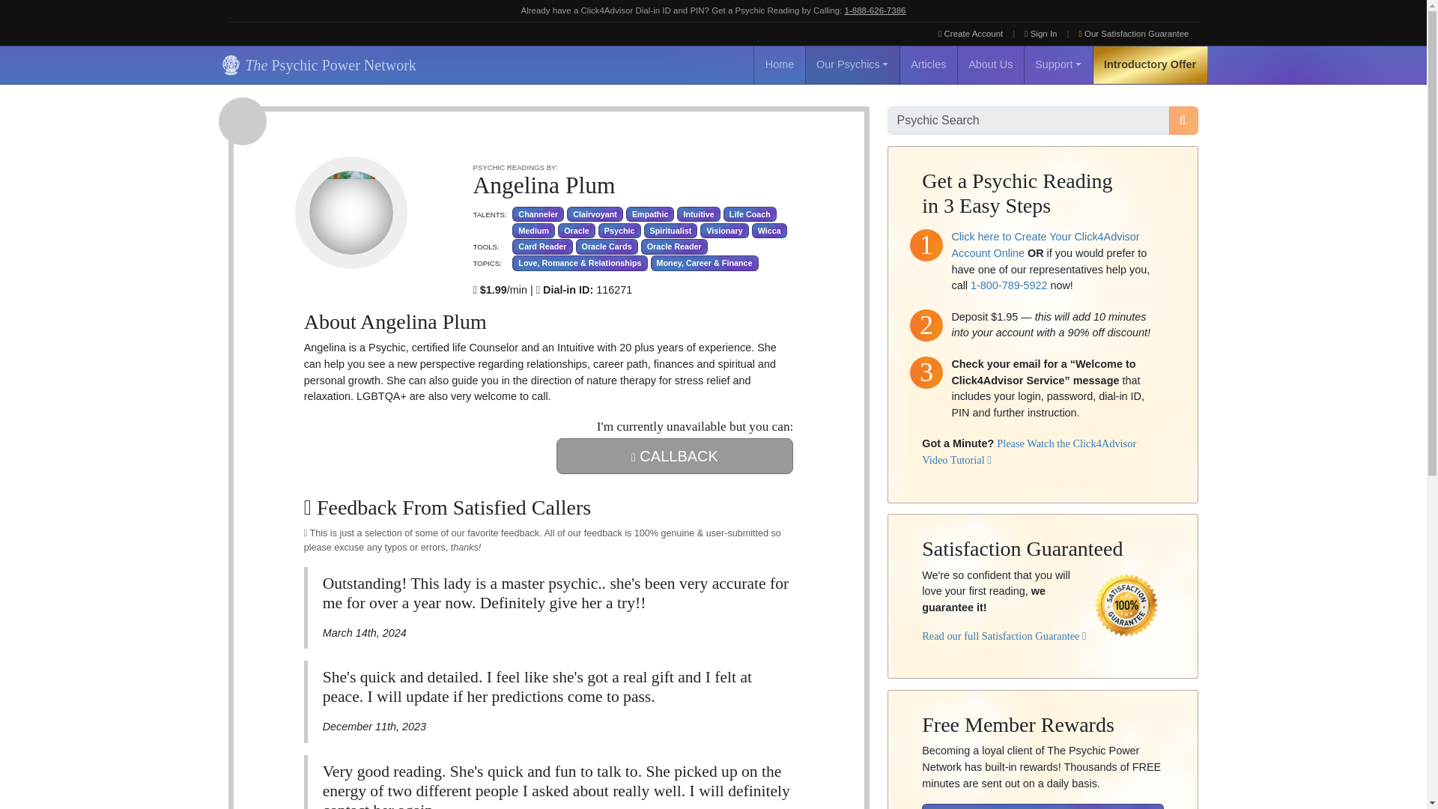 Image resolution: width=1438 pixels, height=809 pixels. What do you see at coordinates (852, 64) in the screenshot?
I see `Our Psychics` at bounding box center [852, 64].